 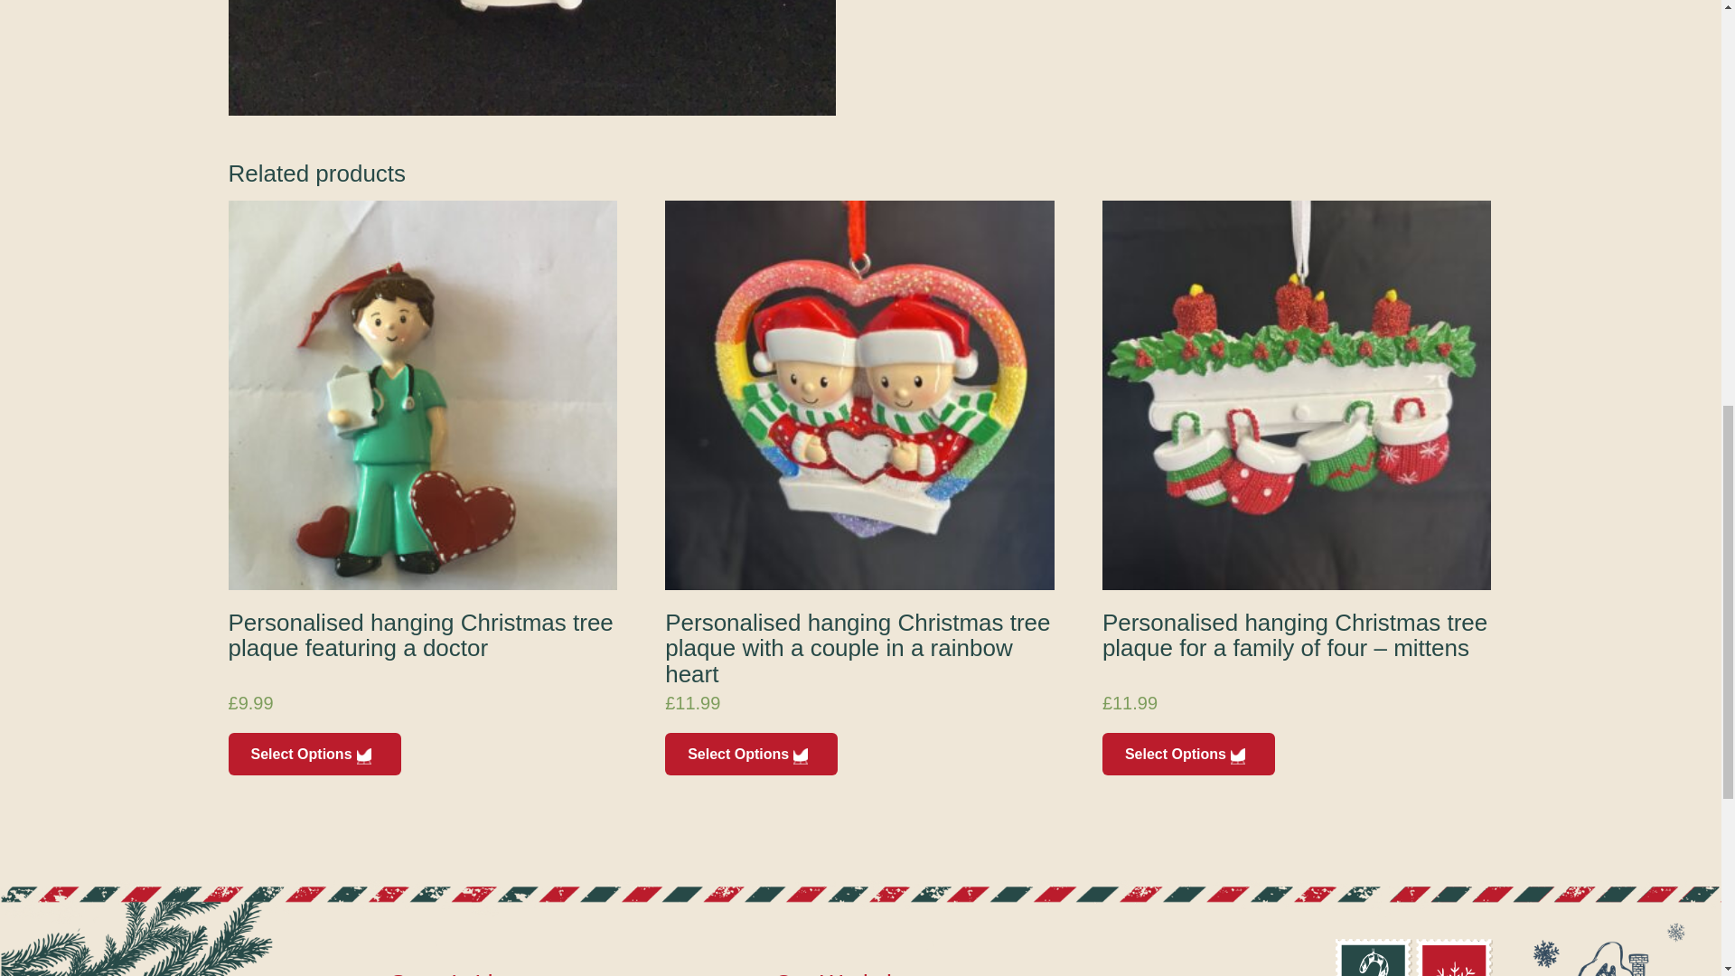 I want to click on Select Options, so click(x=314, y=754).